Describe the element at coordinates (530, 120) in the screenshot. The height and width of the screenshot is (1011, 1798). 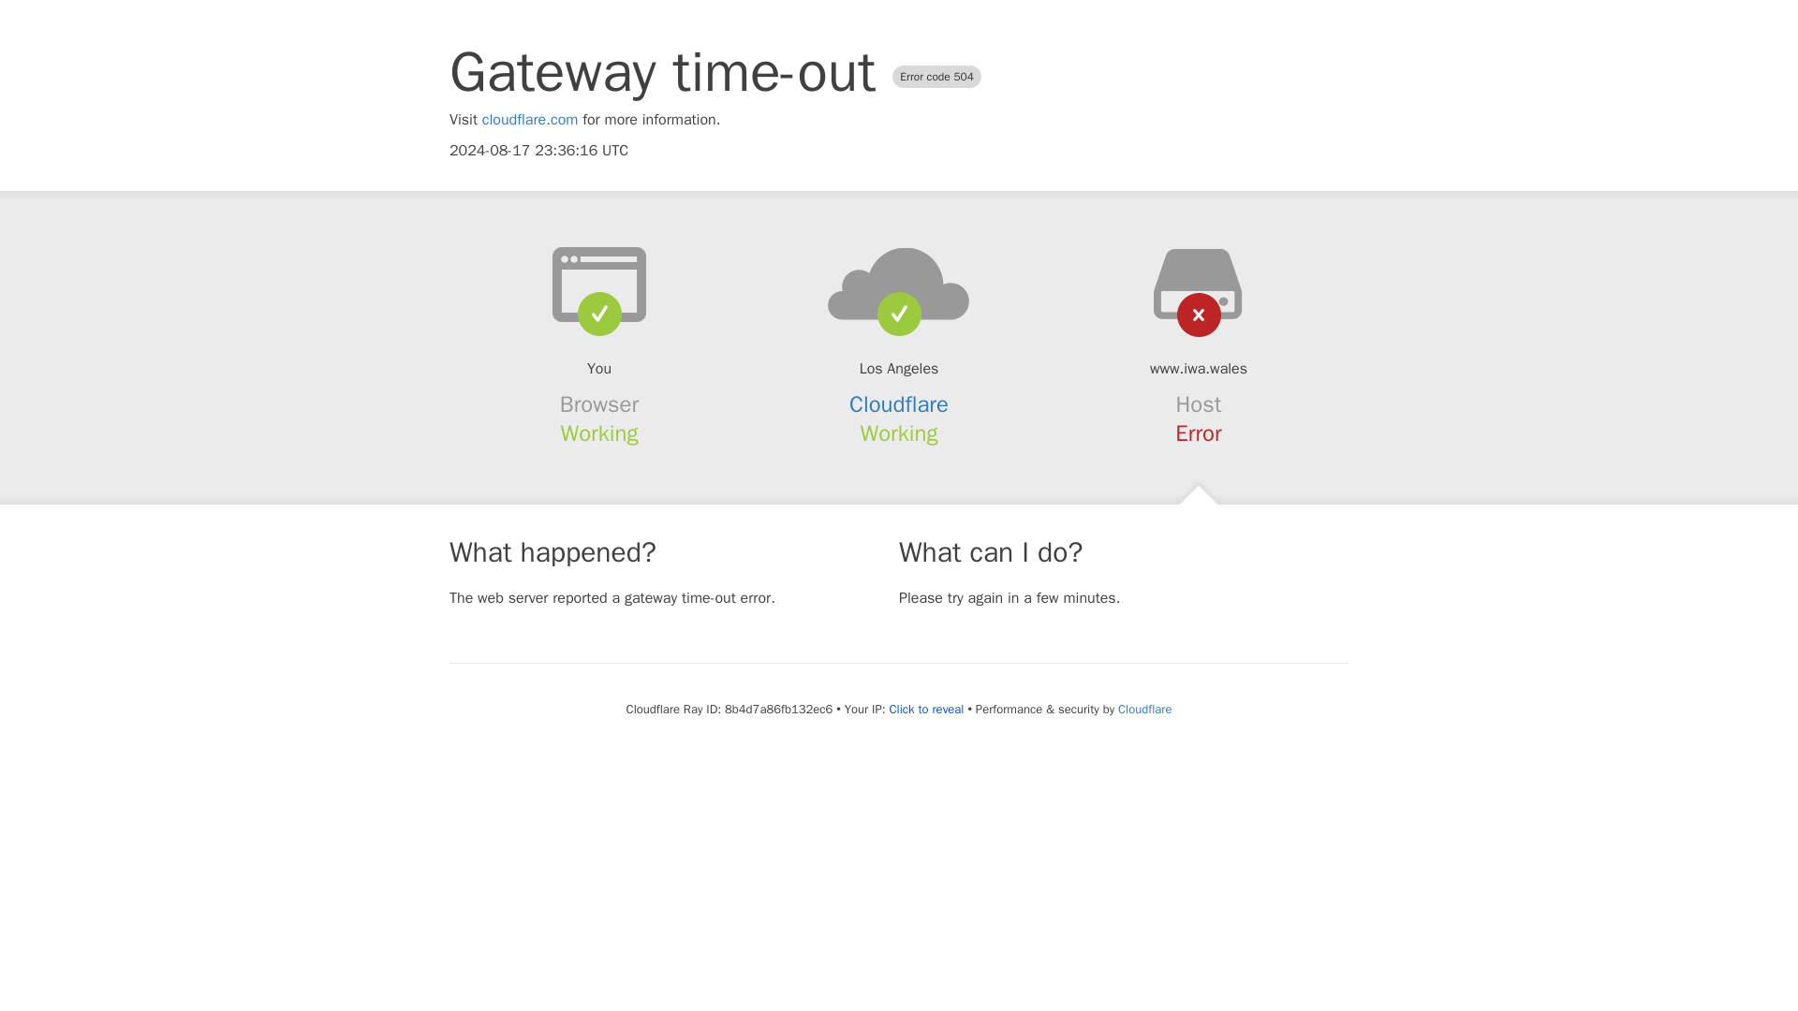
I see `cloudflare.com` at that location.